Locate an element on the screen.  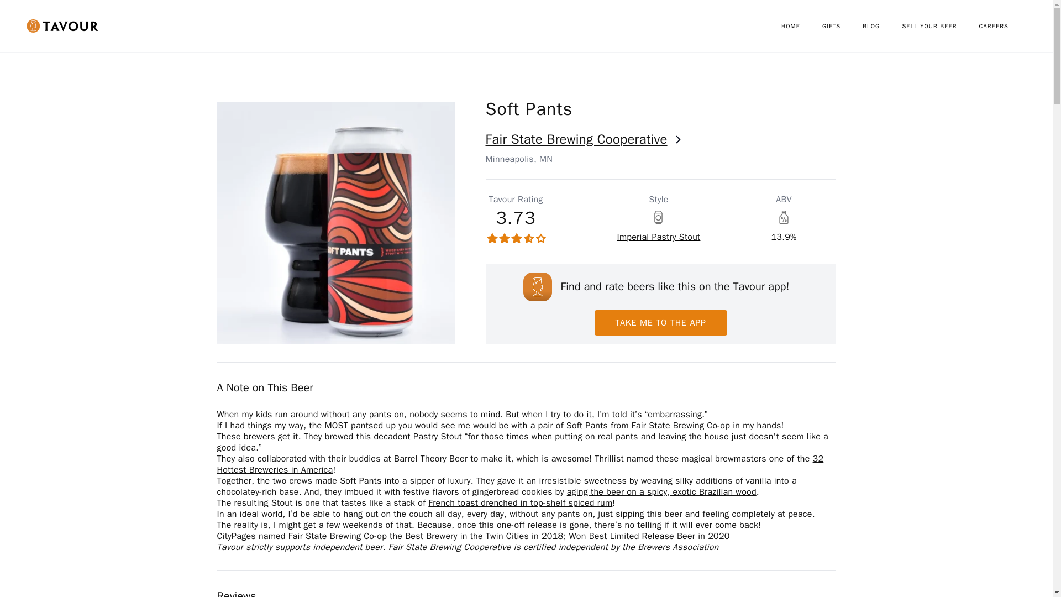
CAREERS is located at coordinates (1005, 26).